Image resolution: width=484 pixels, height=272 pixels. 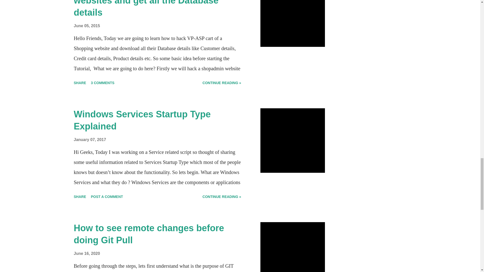 What do you see at coordinates (103, 83) in the screenshot?
I see `3 COMMENTS` at bounding box center [103, 83].